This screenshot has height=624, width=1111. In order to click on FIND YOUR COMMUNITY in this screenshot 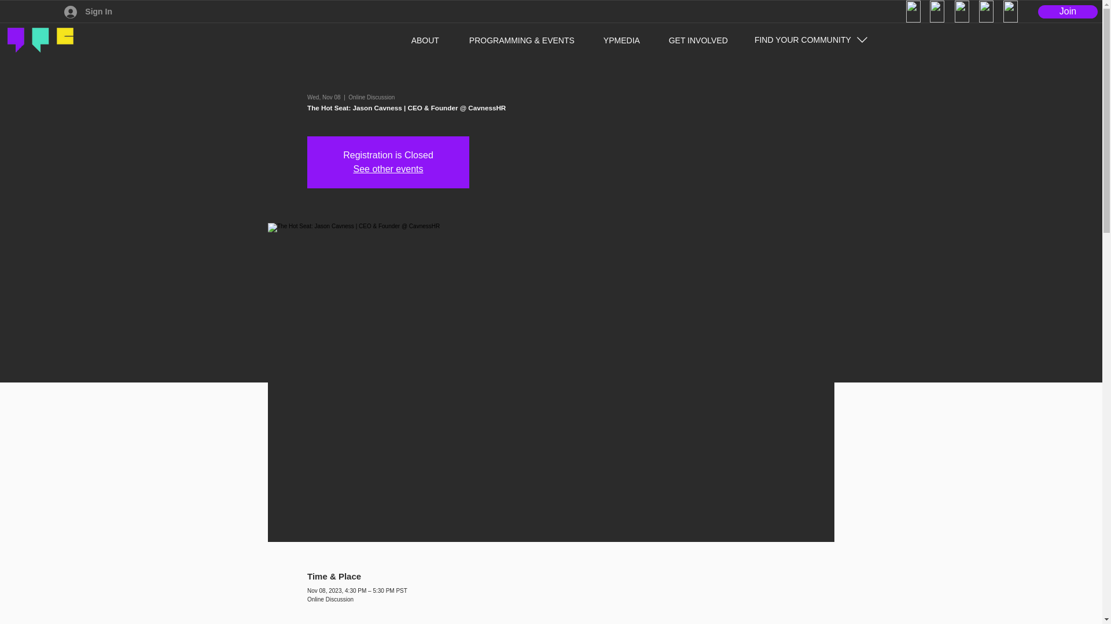, I will do `click(811, 39)`.